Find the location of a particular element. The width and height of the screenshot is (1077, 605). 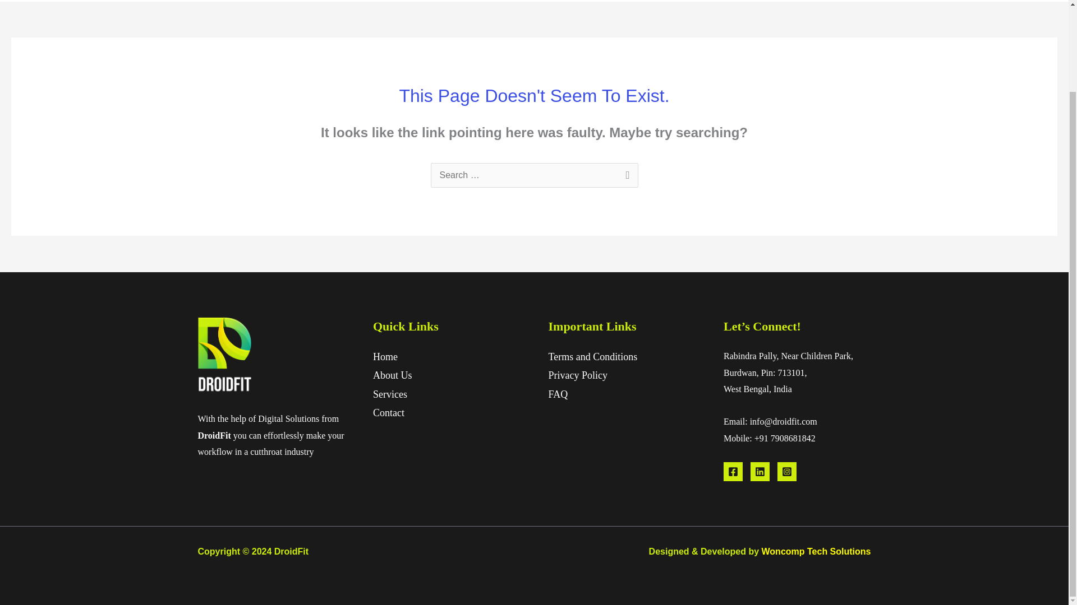

Services is located at coordinates (389, 394).